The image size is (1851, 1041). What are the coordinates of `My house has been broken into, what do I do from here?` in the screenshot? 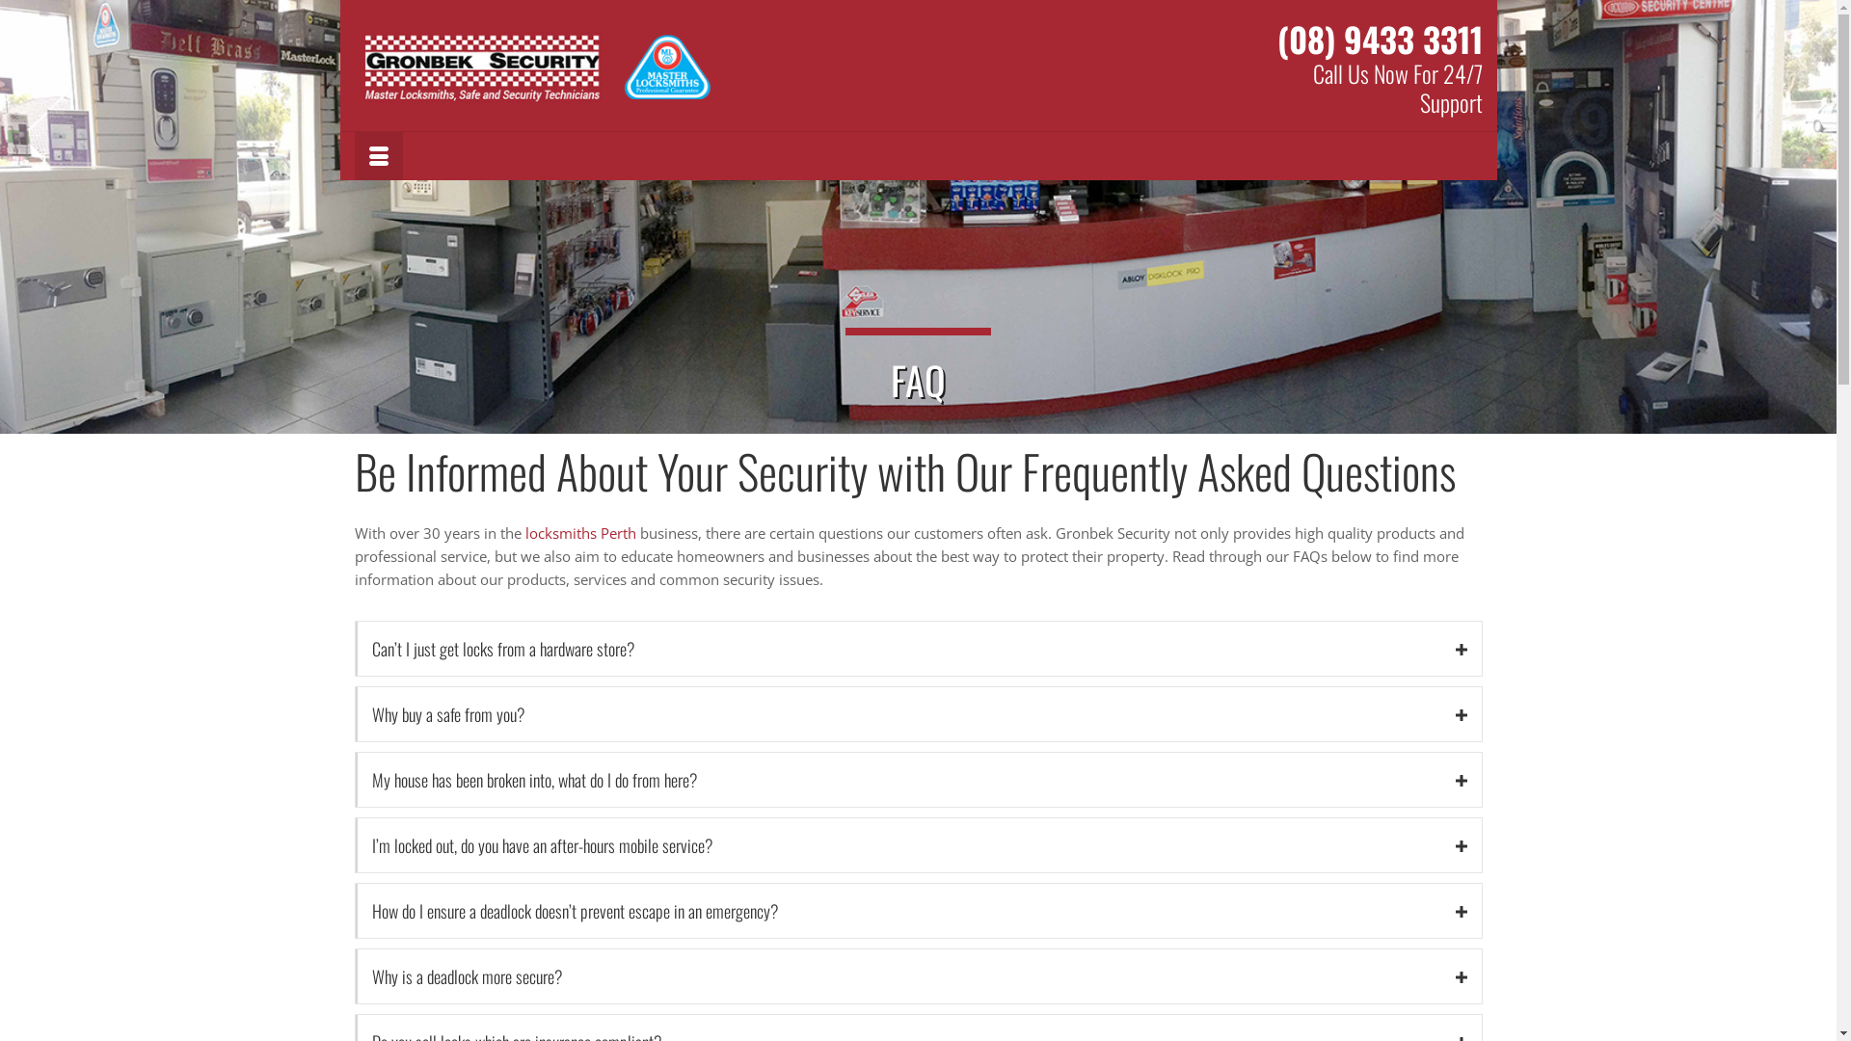 It's located at (918, 780).